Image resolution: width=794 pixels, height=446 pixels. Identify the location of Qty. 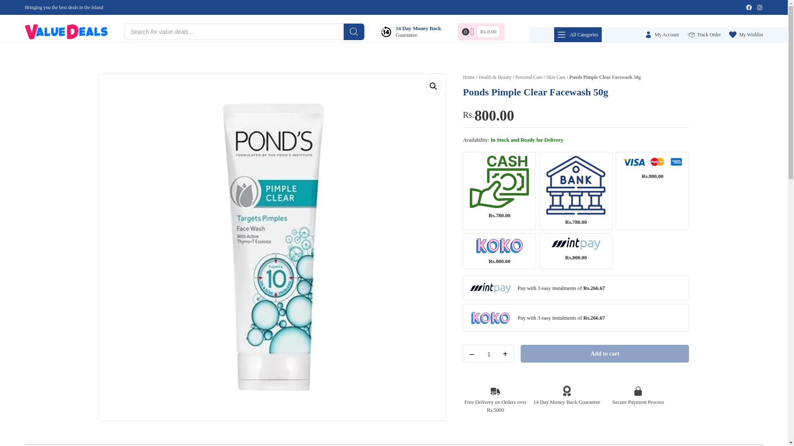
(489, 354).